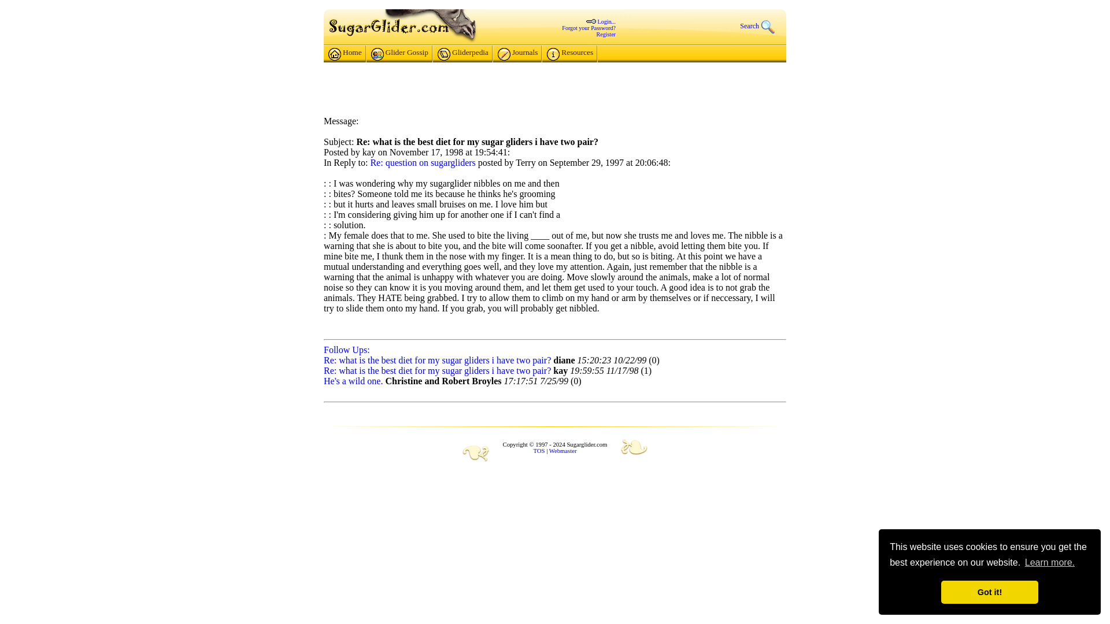 This screenshot has width=1110, height=624. Describe the element at coordinates (539, 451) in the screenshot. I see `TOS` at that location.